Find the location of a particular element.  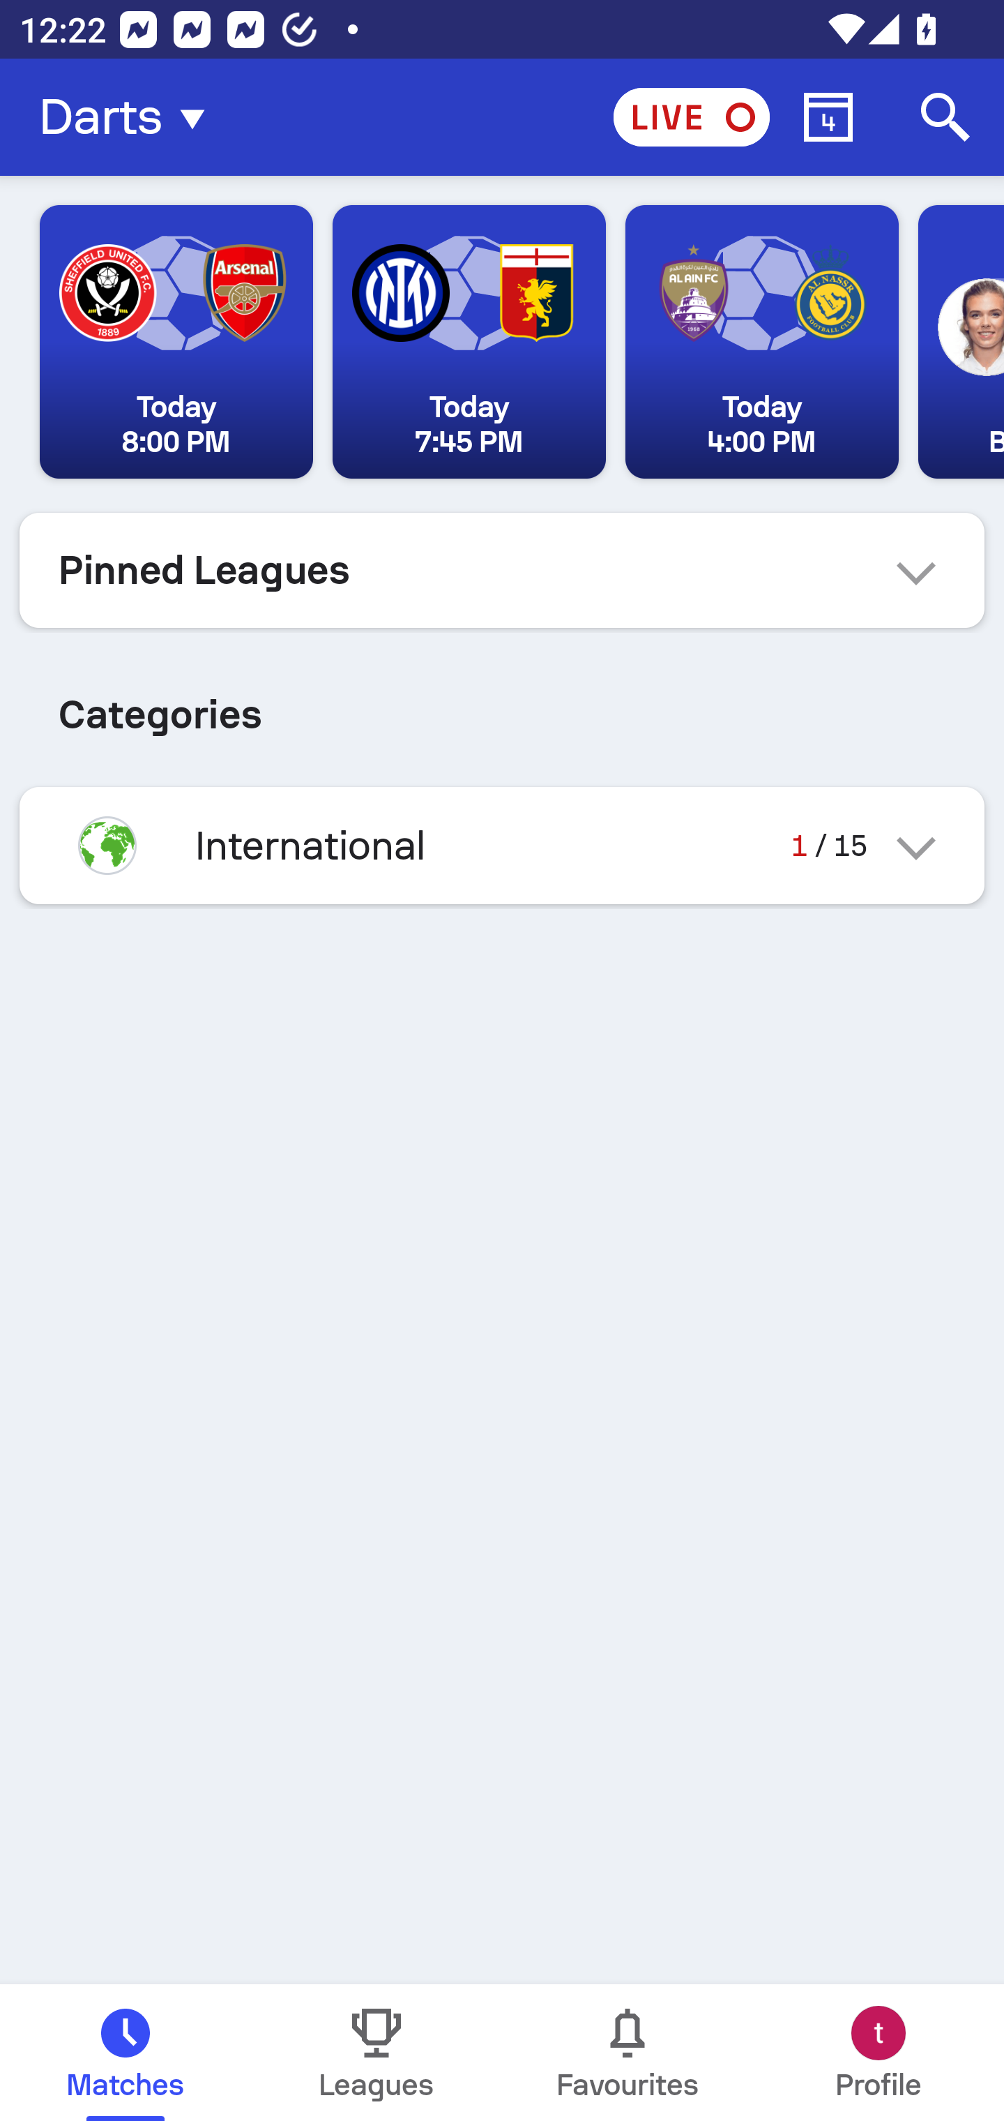

Leagues is located at coordinates (376, 2053).